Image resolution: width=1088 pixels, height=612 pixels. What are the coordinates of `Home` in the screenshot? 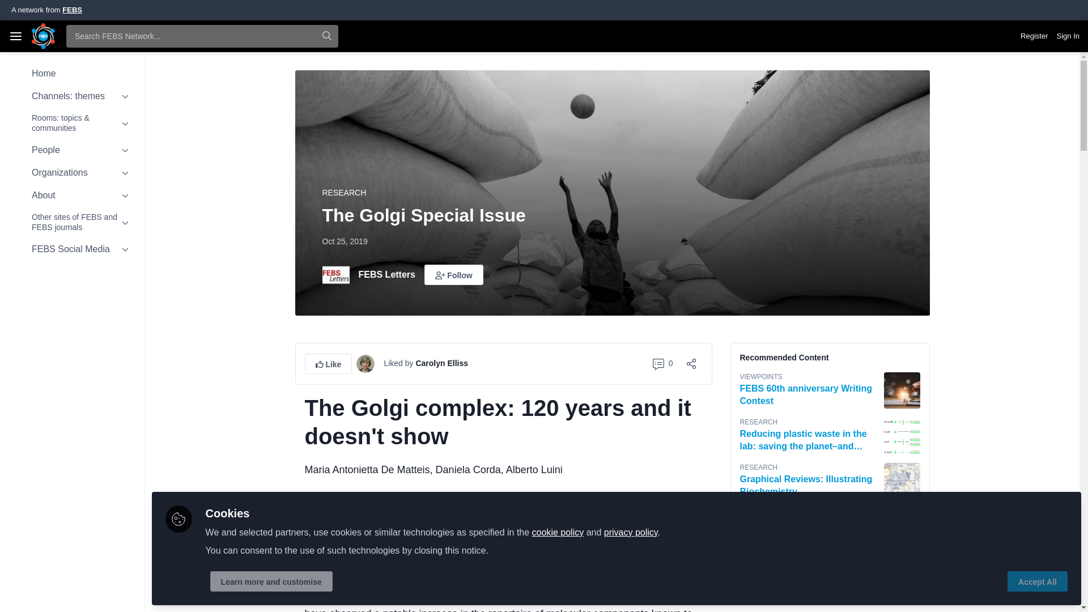 It's located at (72, 74).